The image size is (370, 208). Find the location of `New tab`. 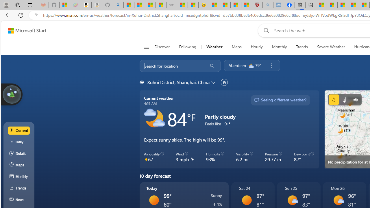

New tab is located at coordinates (311, 5).